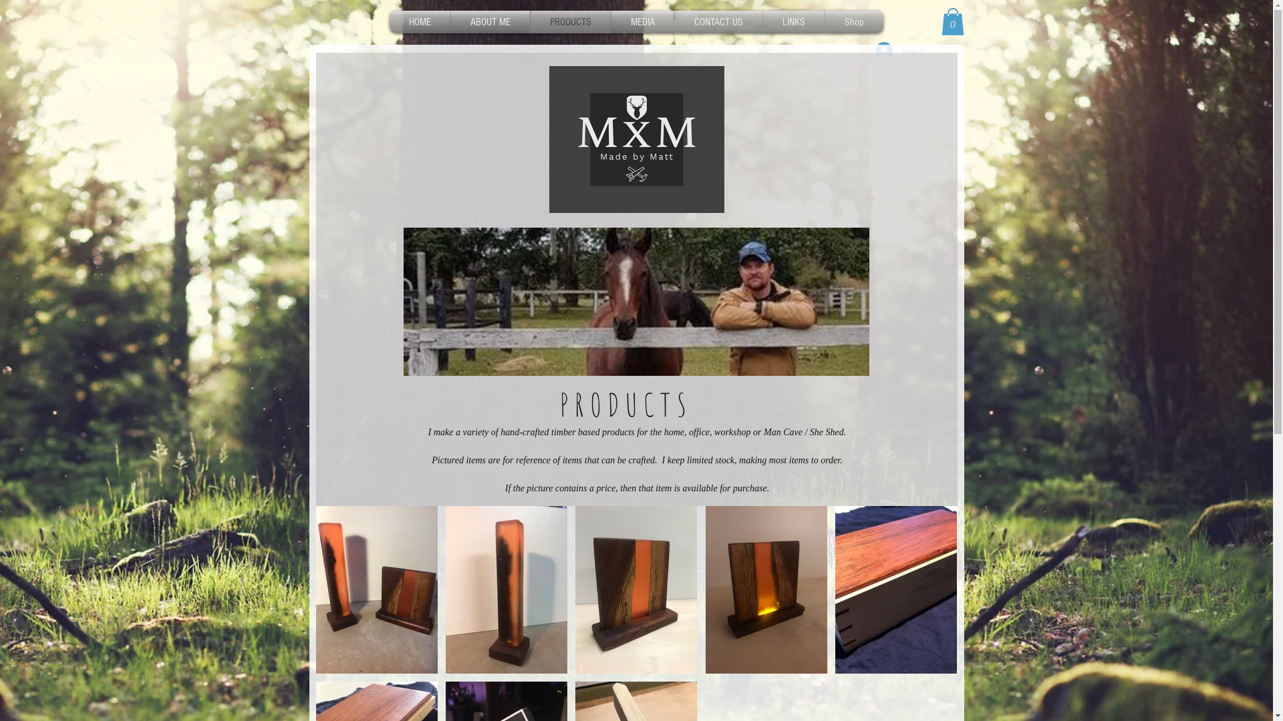 Image resolution: width=1283 pixels, height=721 pixels. What do you see at coordinates (490, 22) in the screenshot?
I see `ABOUT ME` at bounding box center [490, 22].